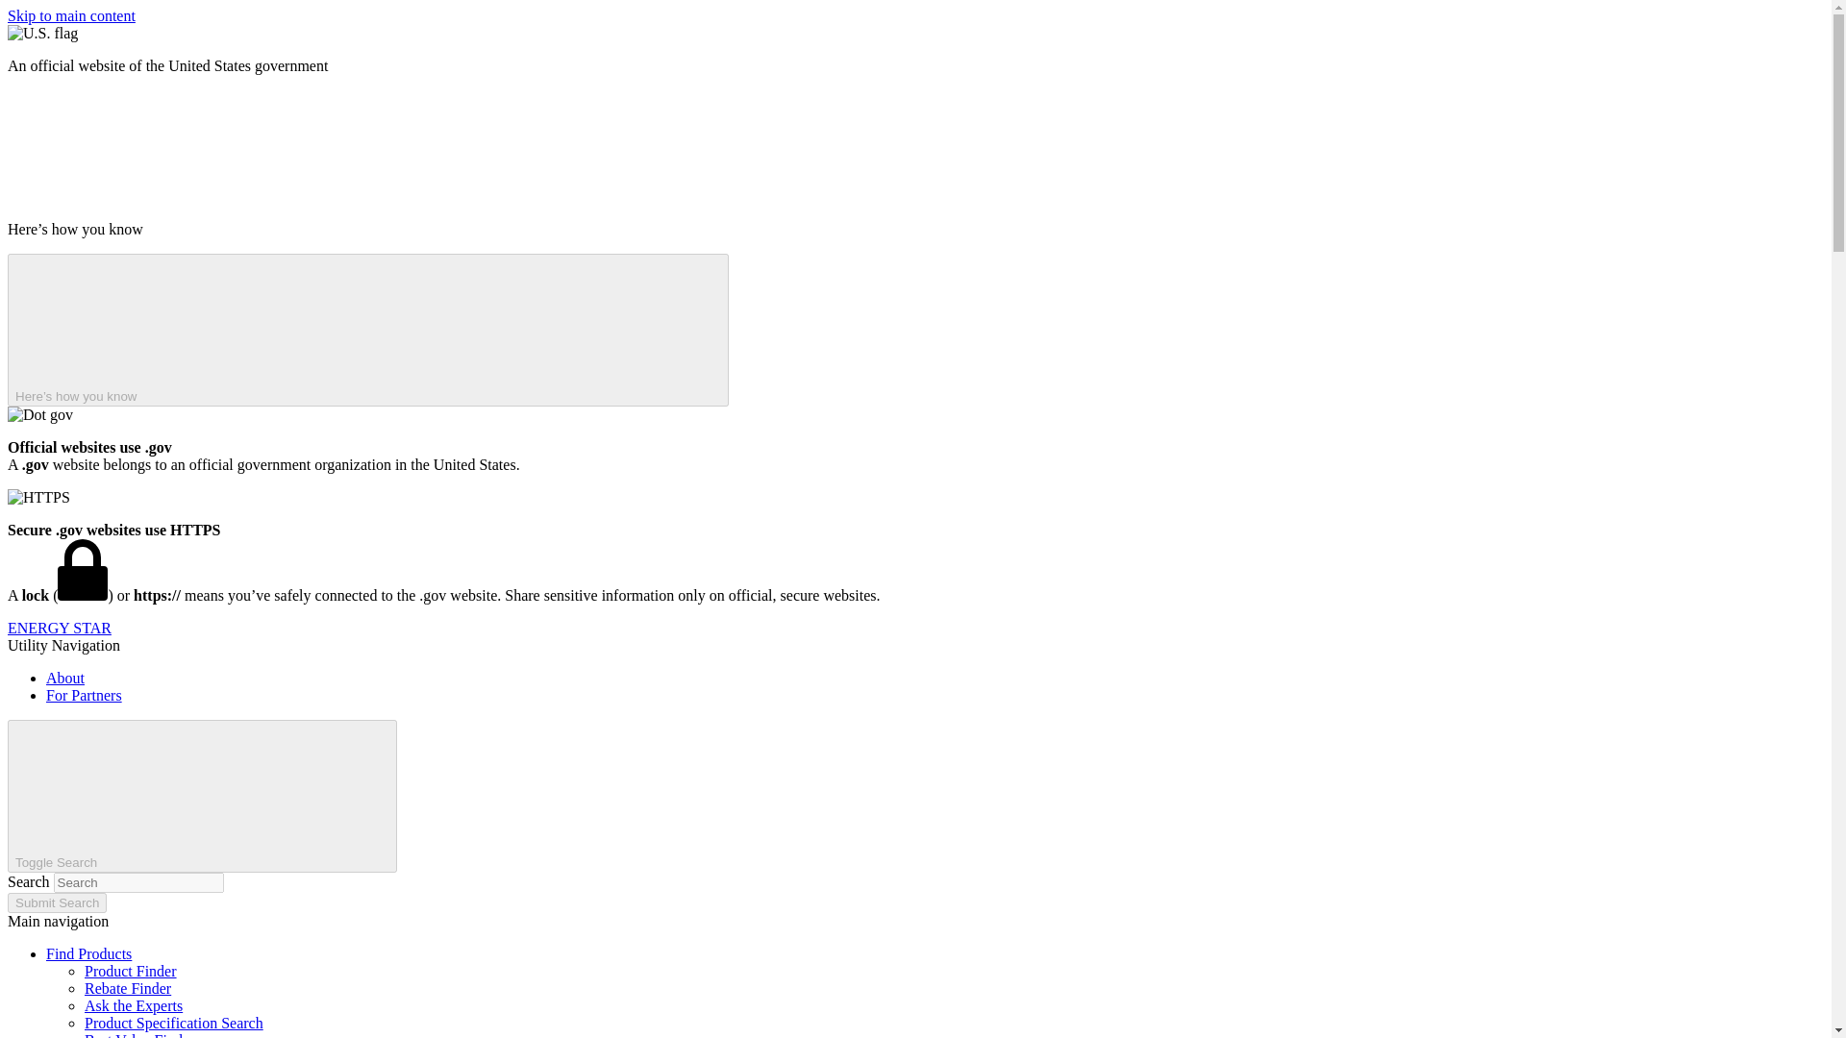 The width and height of the screenshot is (1846, 1038). What do you see at coordinates (131, 971) in the screenshot?
I see `Product Finder` at bounding box center [131, 971].